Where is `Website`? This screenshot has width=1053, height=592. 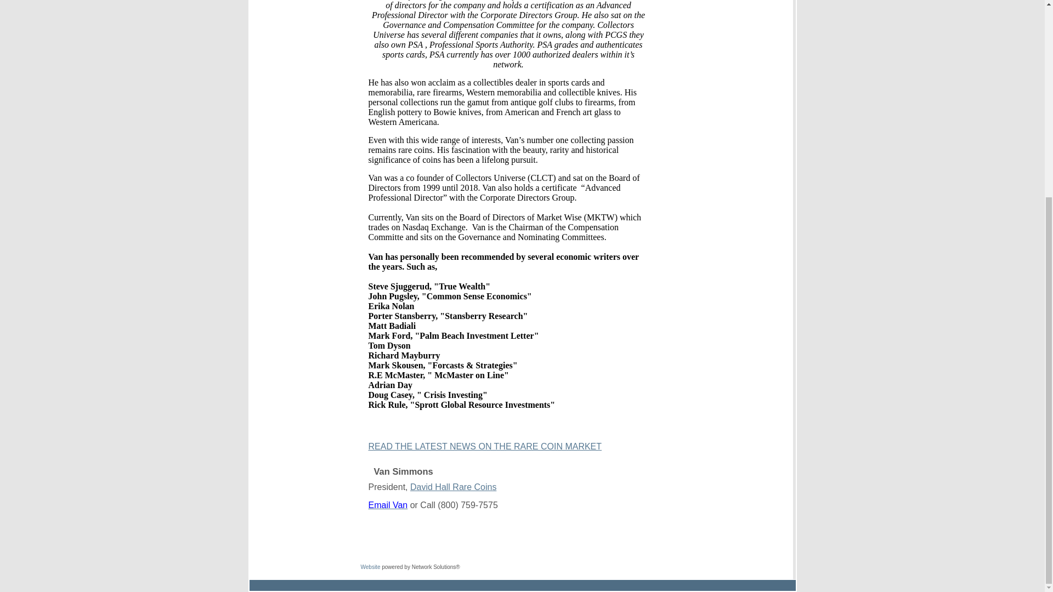 Website is located at coordinates (371, 567).